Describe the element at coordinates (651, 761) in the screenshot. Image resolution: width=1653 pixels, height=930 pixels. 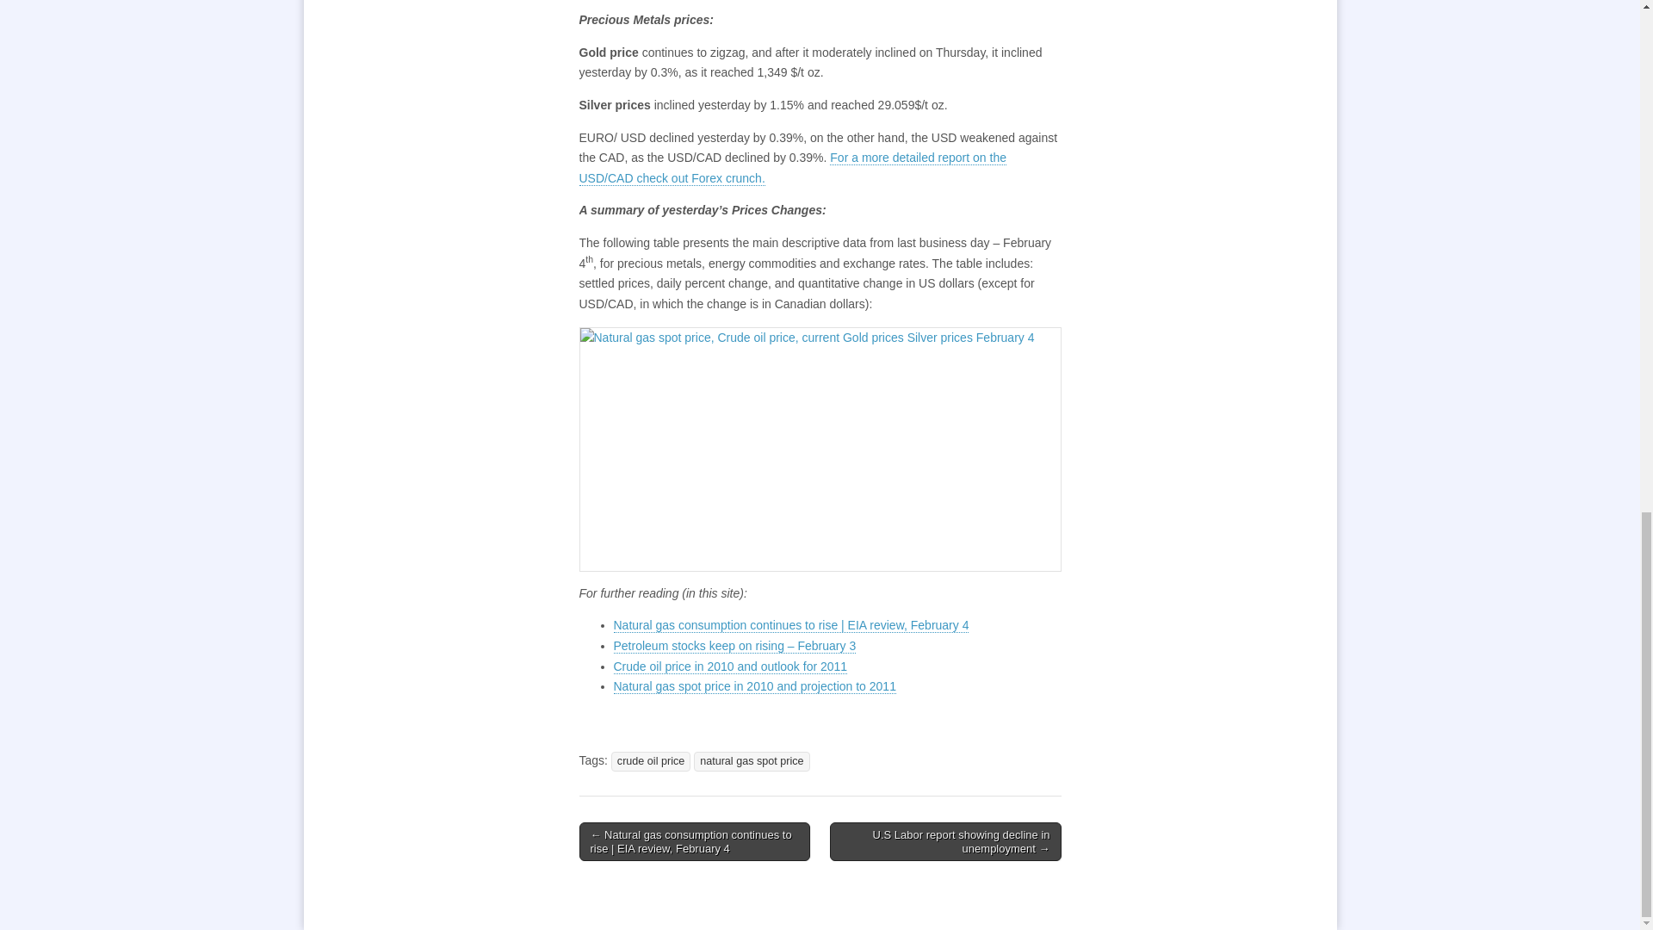
I see `crude oil price` at that location.